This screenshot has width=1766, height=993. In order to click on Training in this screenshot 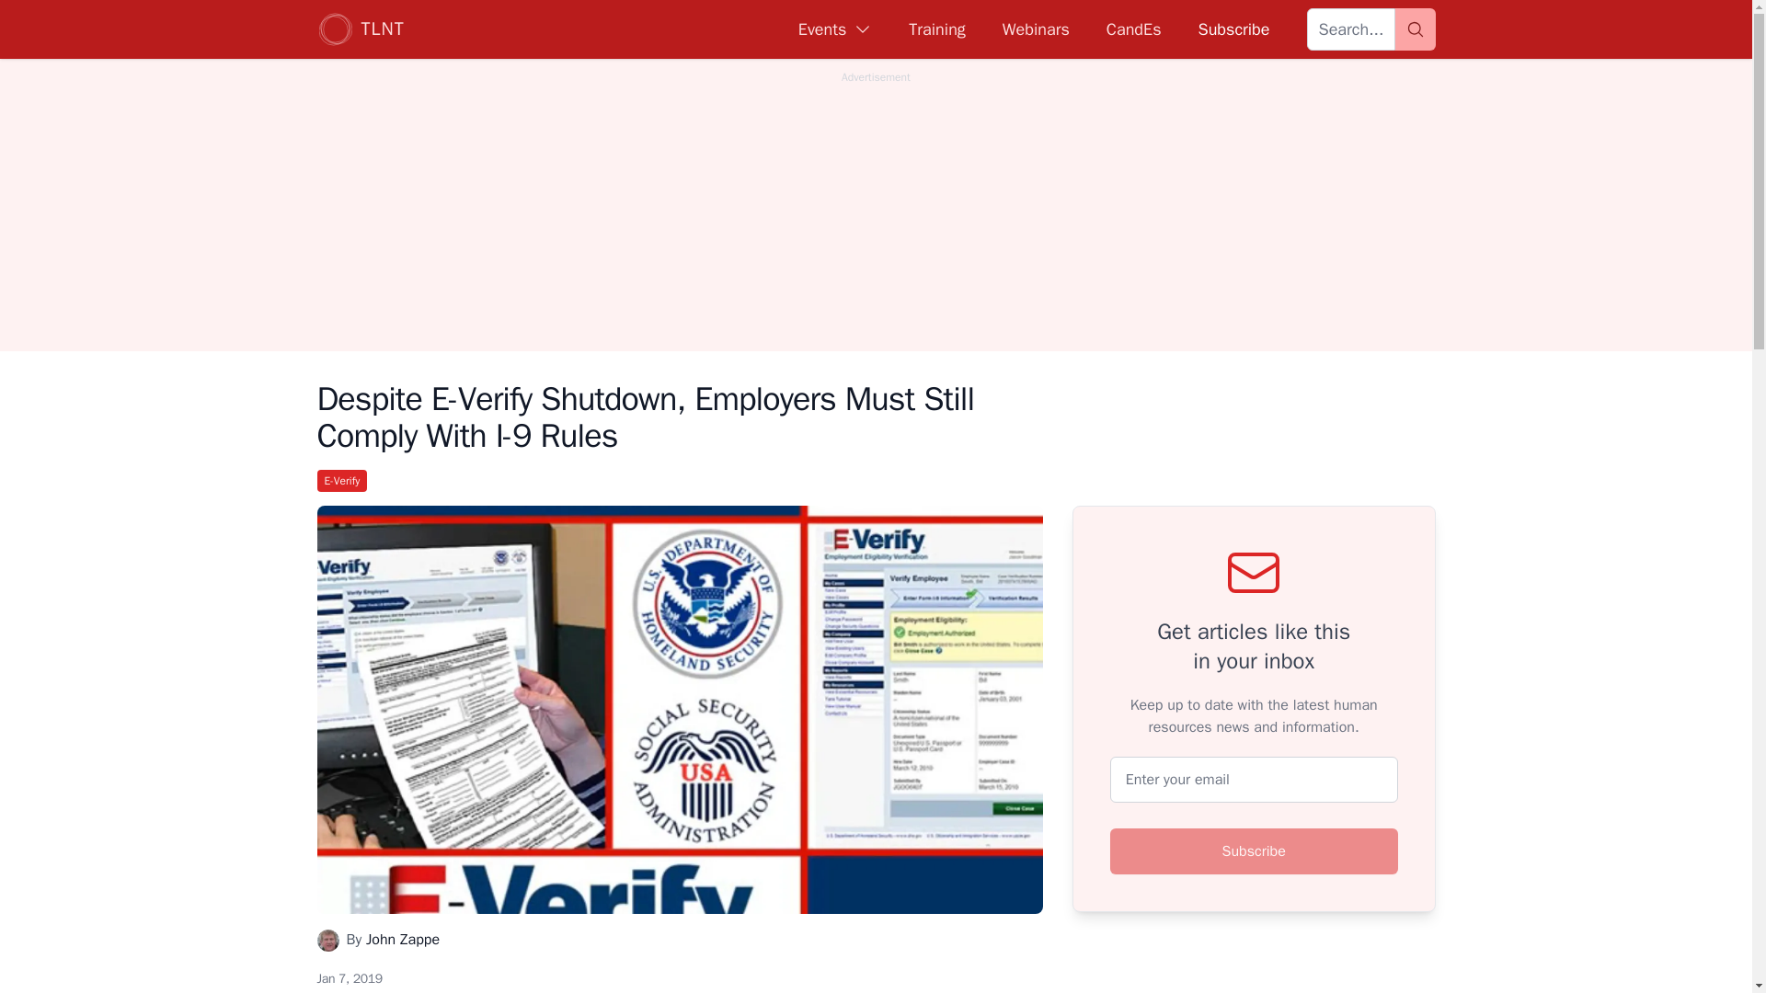, I will do `click(936, 29)`.